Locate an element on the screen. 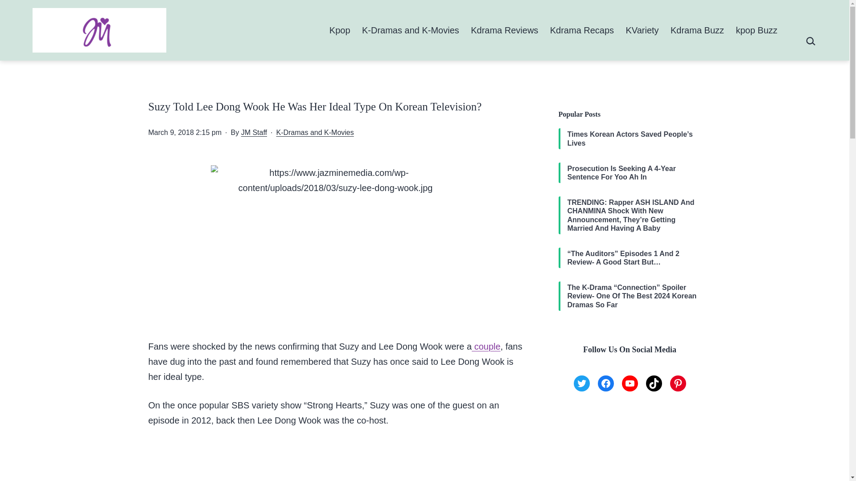  Pinterest is located at coordinates (677, 383).